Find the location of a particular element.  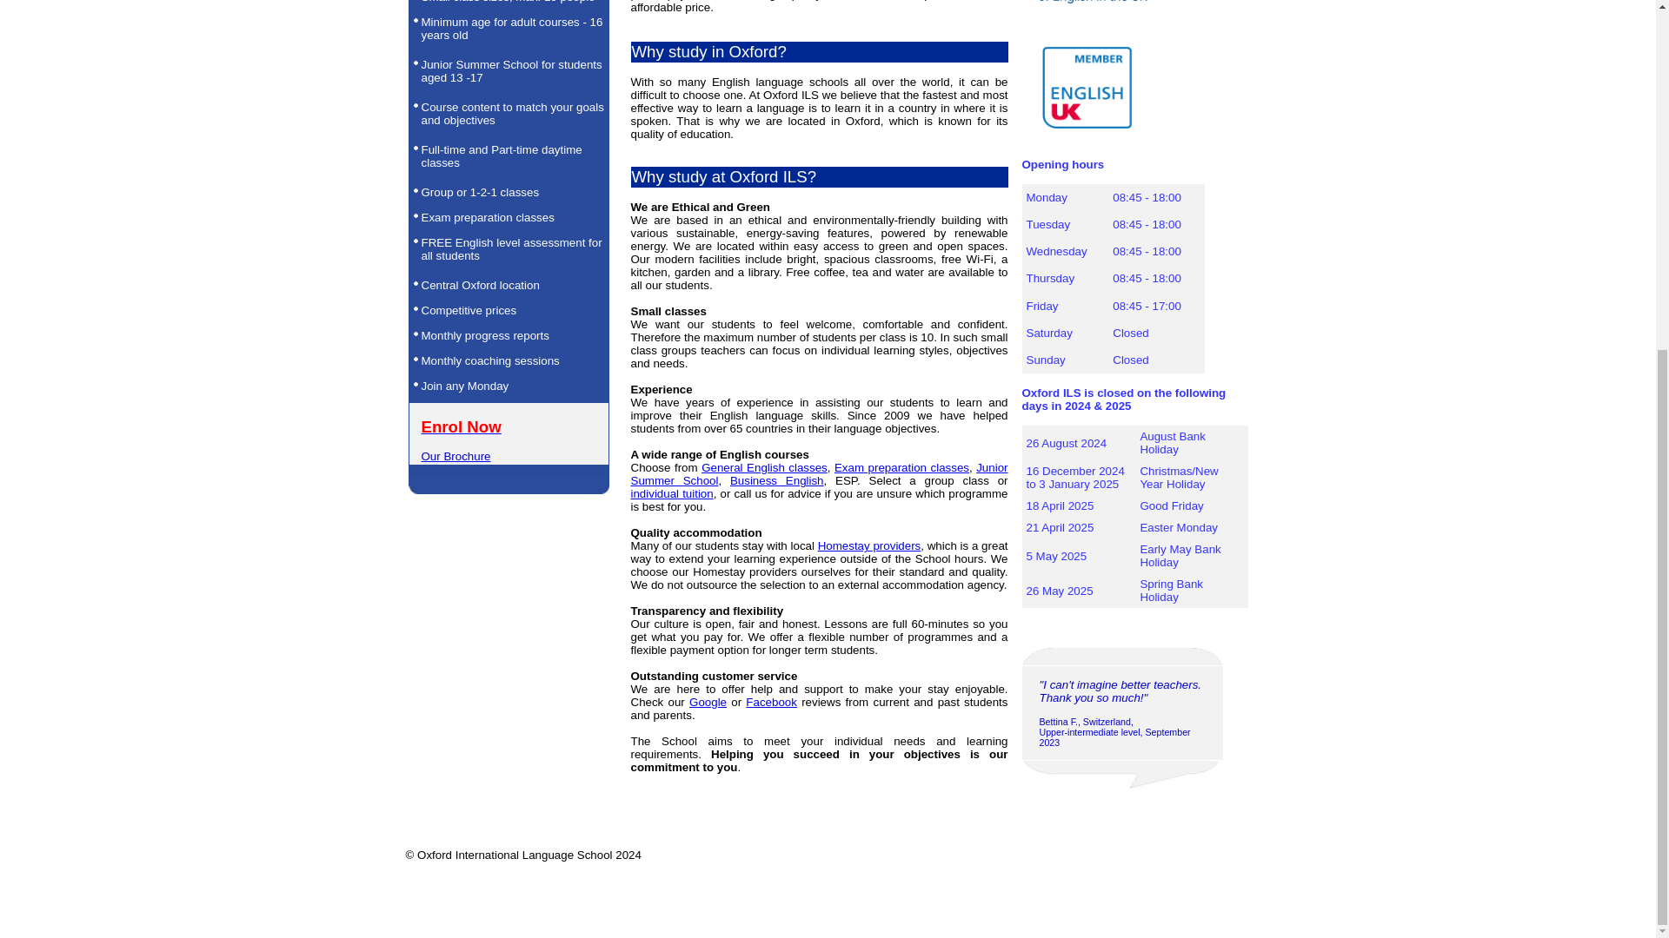

Junior Summer School is located at coordinates (819, 474).